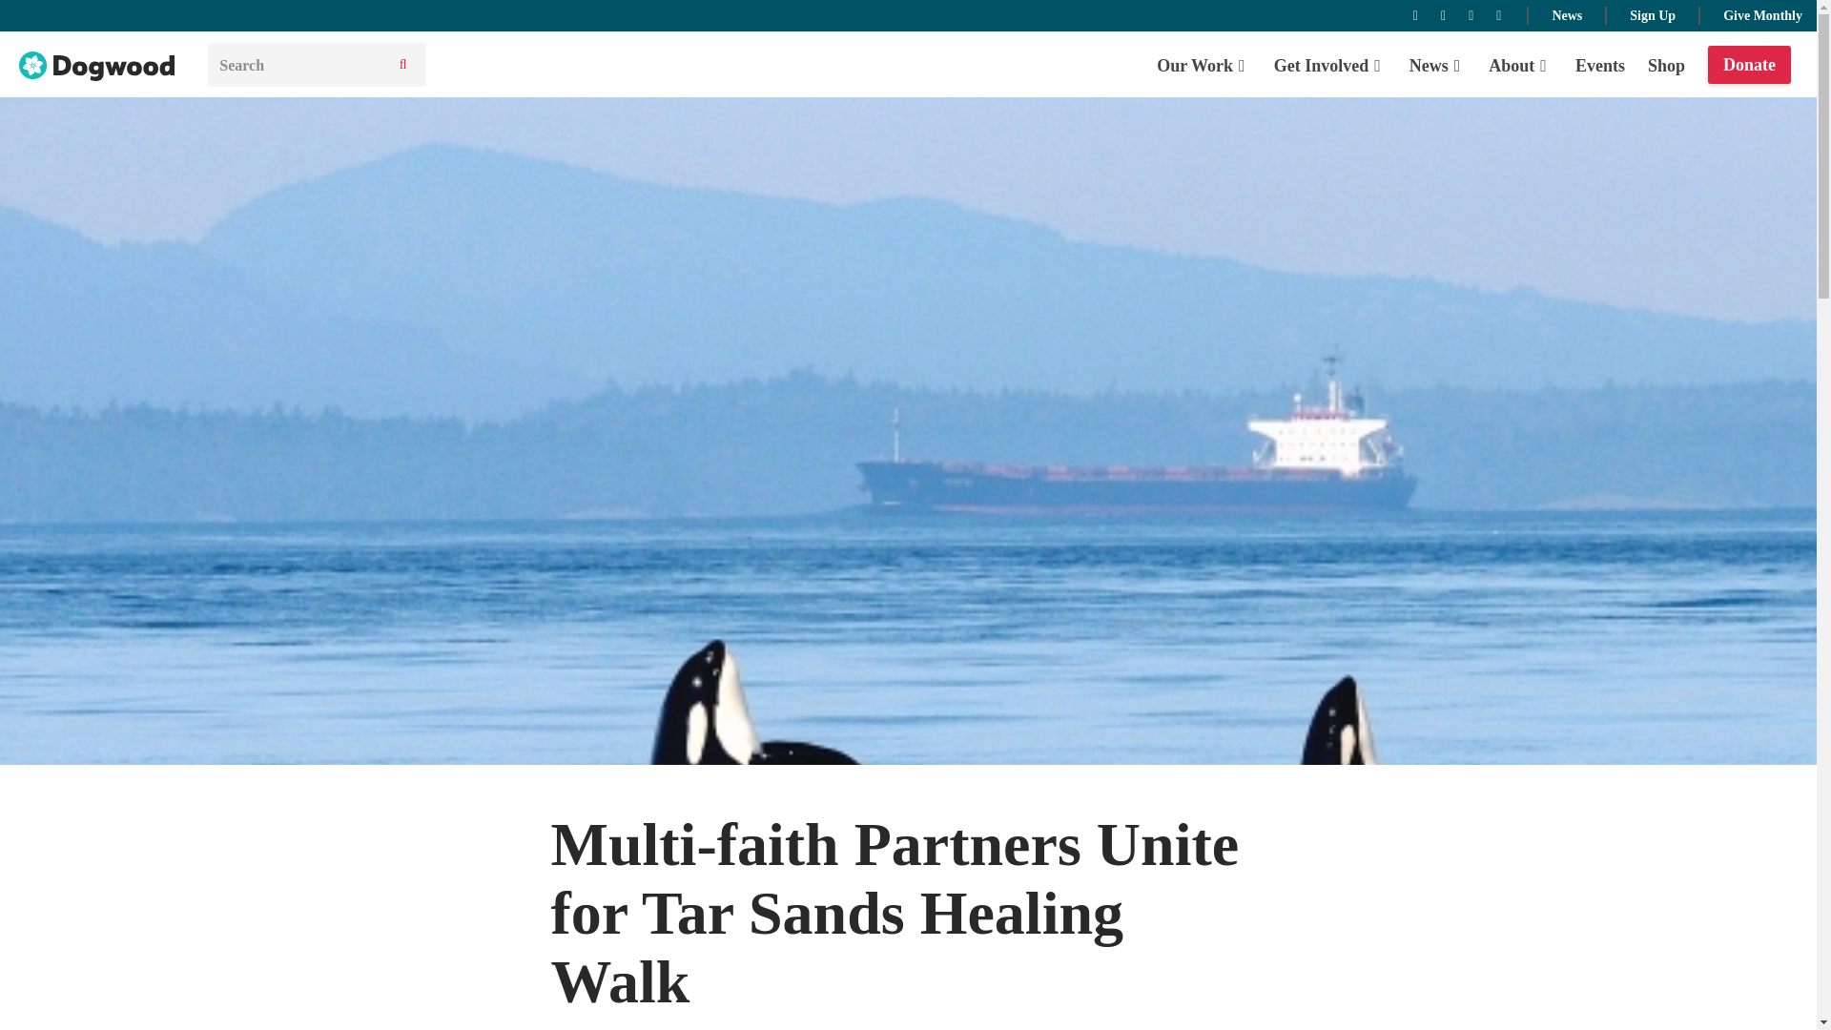 This screenshot has width=1831, height=1030. Describe the element at coordinates (1652, 13) in the screenshot. I see `Sign Up` at that location.